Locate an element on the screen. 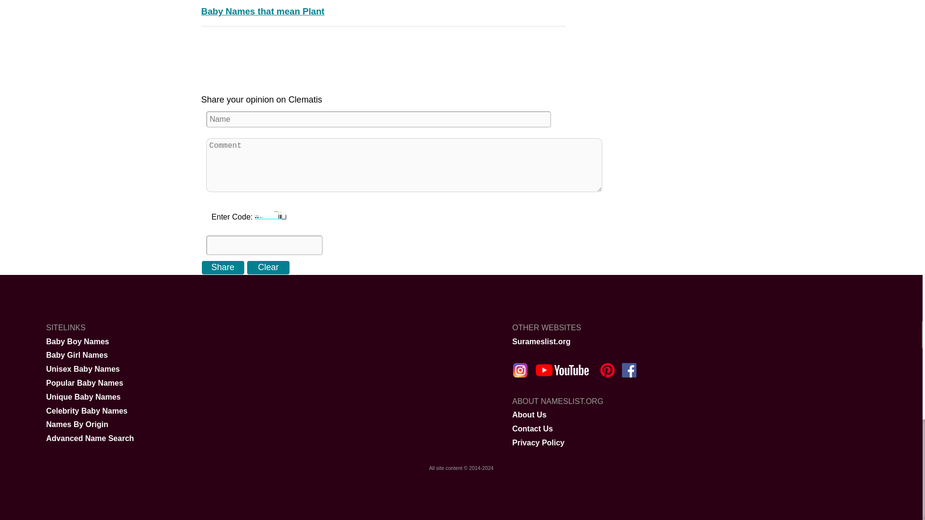 The image size is (925, 520). Clear is located at coordinates (268, 268).